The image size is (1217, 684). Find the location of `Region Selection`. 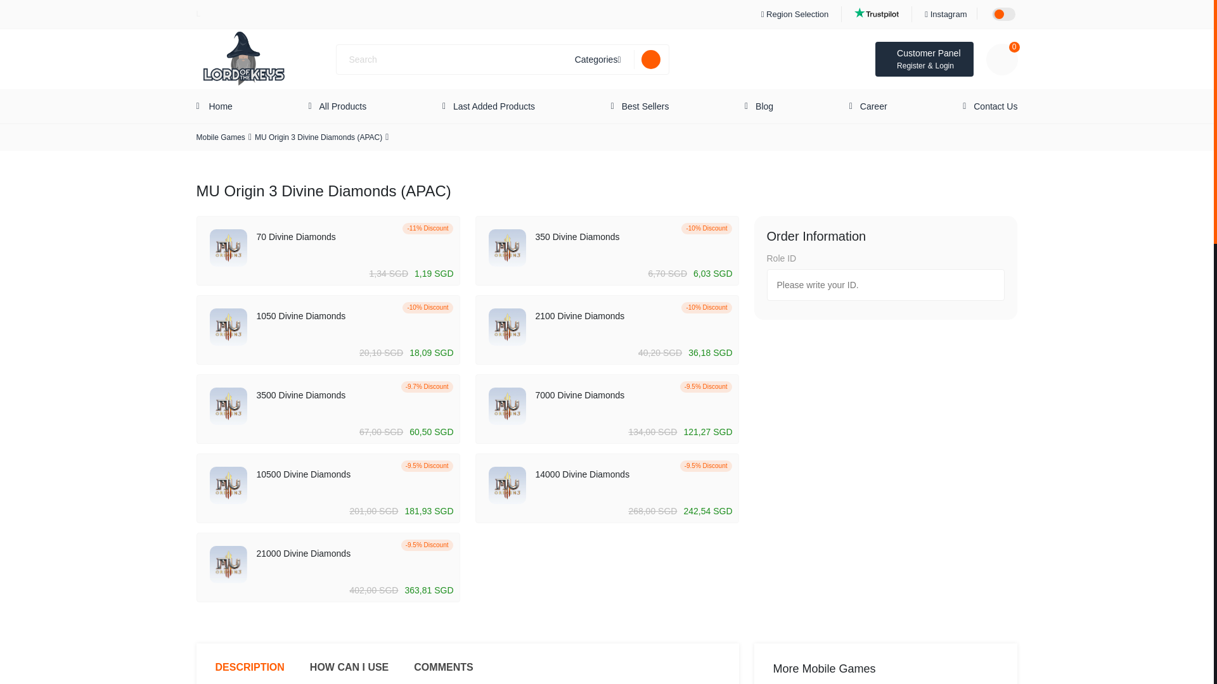

Region Selection is located at coordinates (797, 14).